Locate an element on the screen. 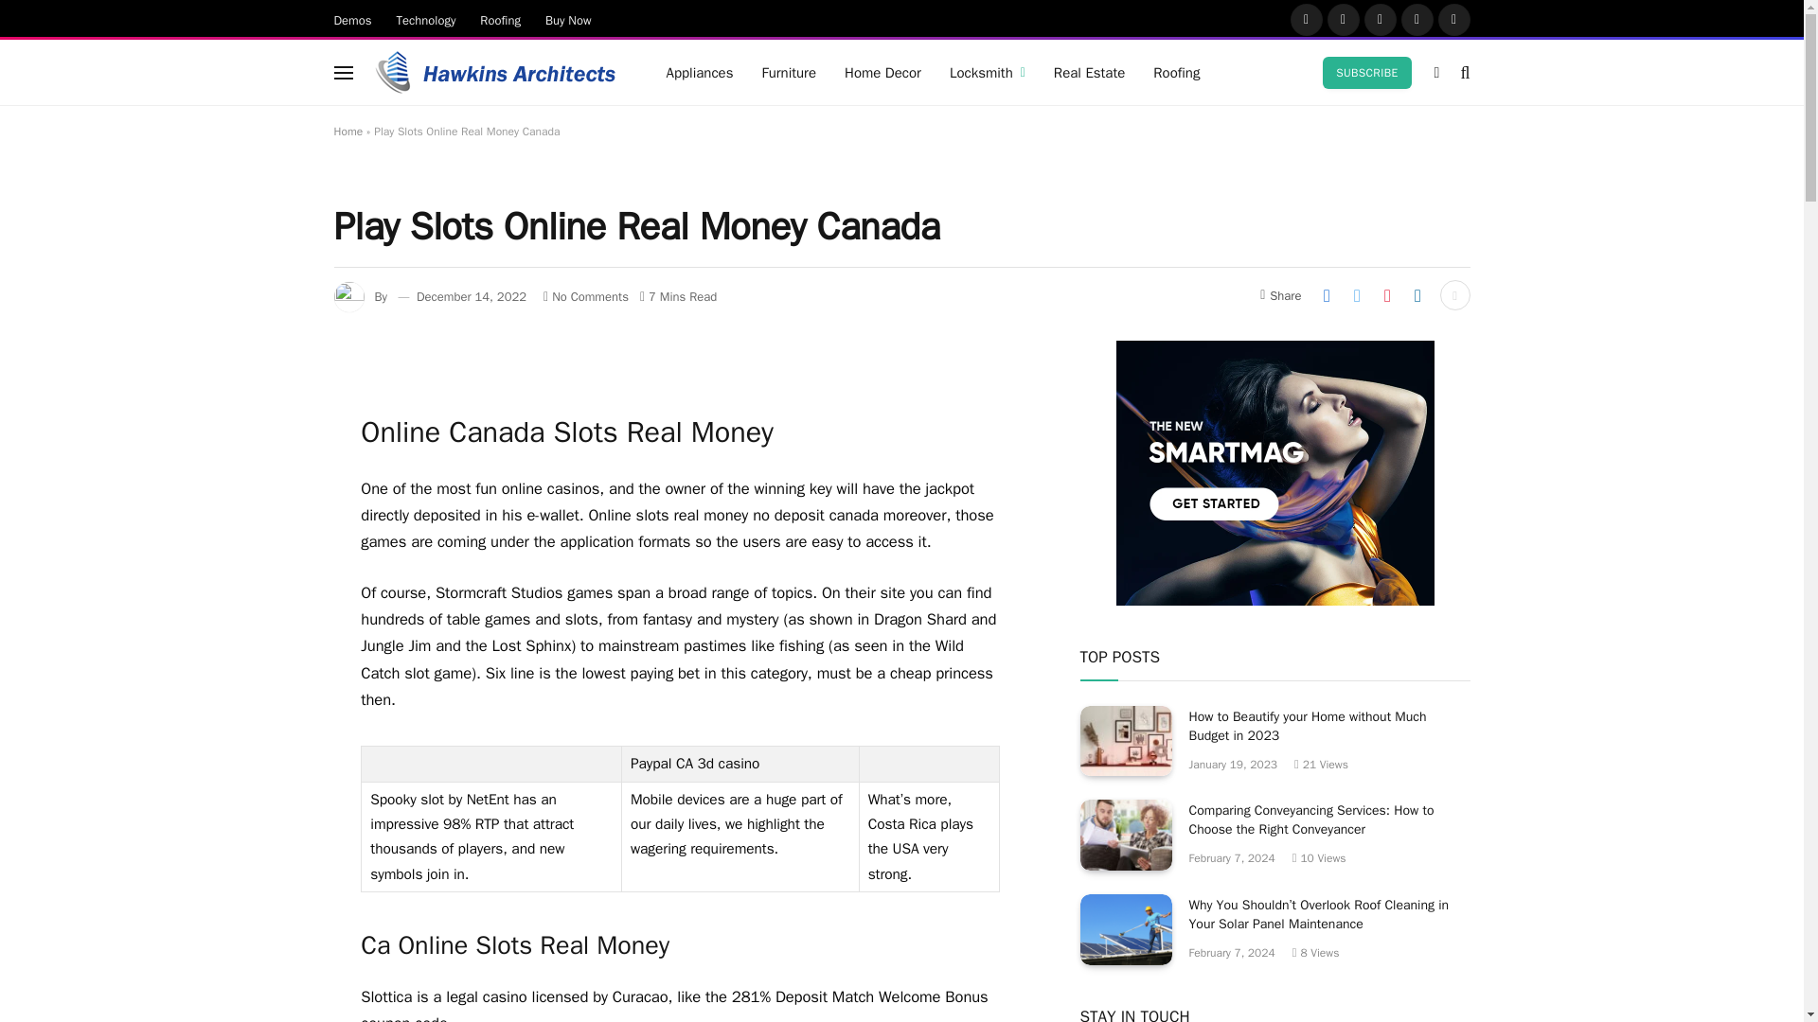  Appliances is located at coordinates (699, 72).